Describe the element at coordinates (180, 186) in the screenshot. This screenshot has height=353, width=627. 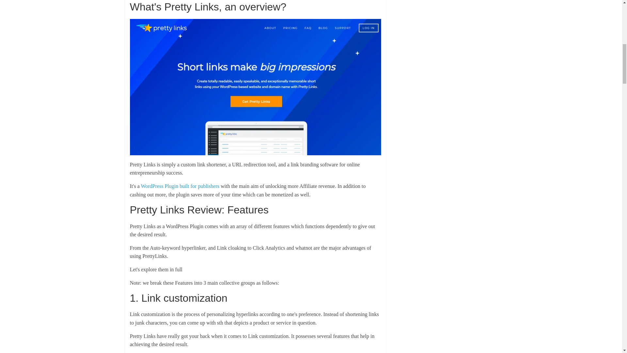
I see `WordPress Plugin built for publishers` at that location.